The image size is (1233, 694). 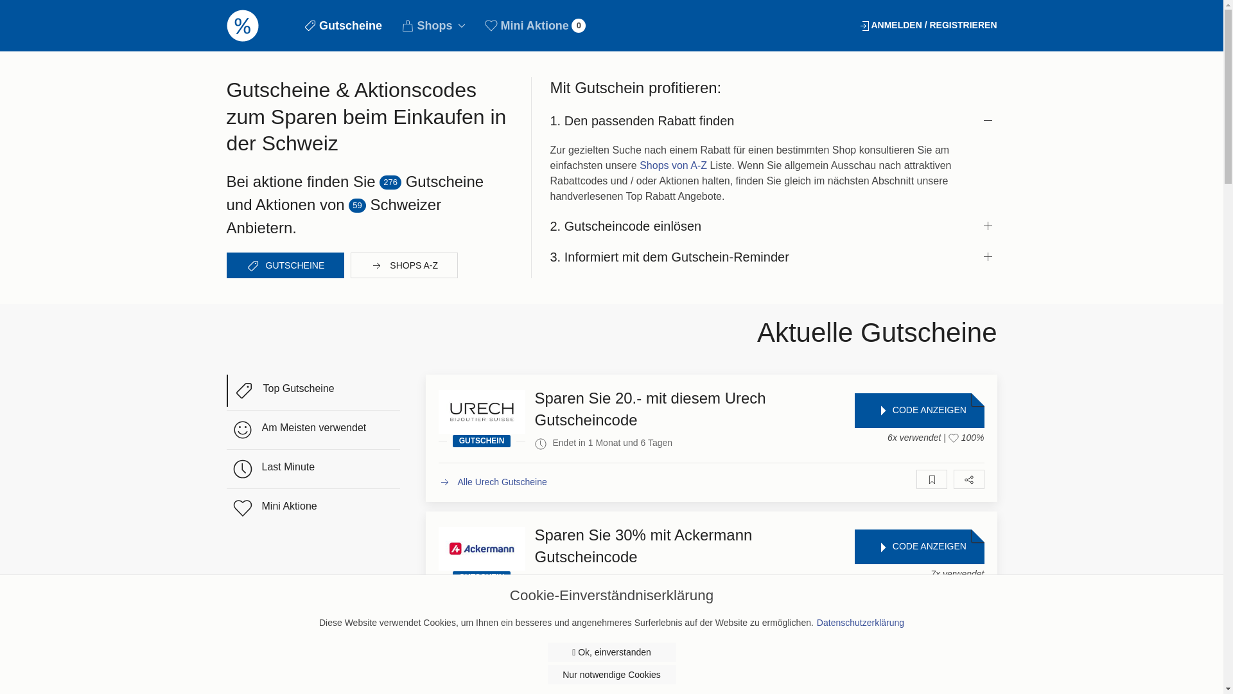 What do you see at coordinates (313, 391) in the screenshot?
I see `Top Gutscheine` at bounding box center [313, 391].